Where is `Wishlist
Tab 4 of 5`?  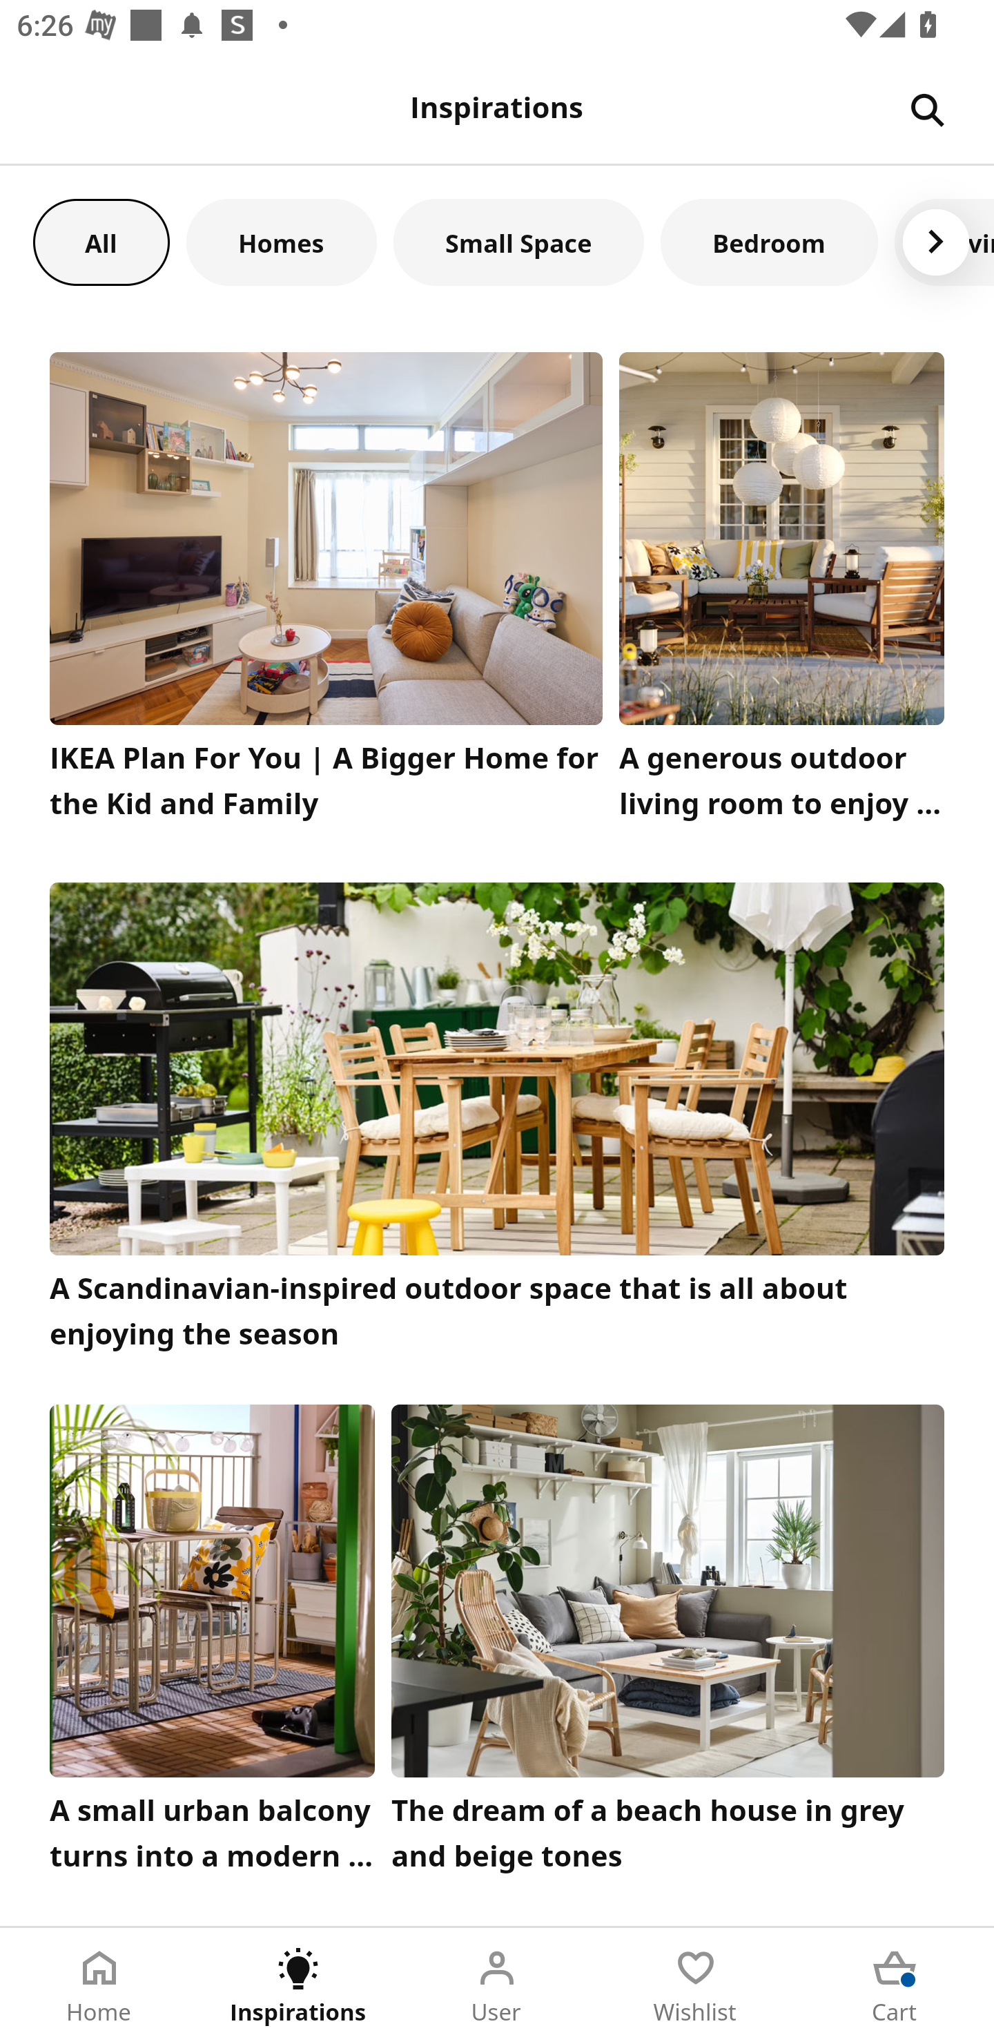 Wishlist
Tab 4 of 5 is located at coordinates (696, 1986).